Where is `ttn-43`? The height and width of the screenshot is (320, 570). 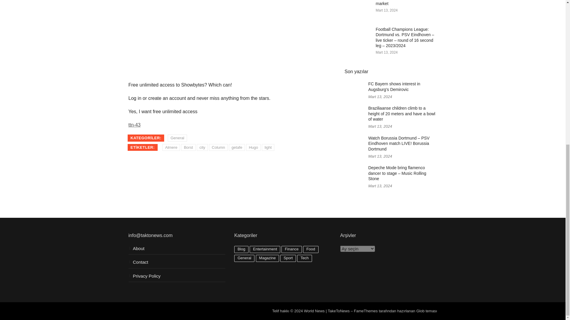
ttn-43 is located at coordinates (134, 124).